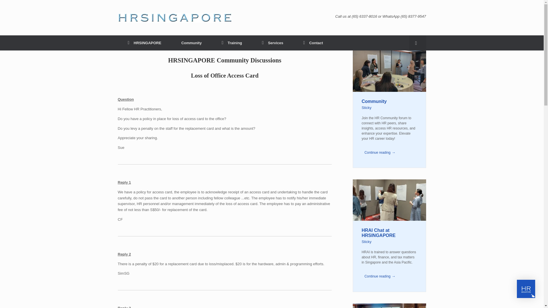 This screenshot has width=548, height=308. Describe the element at coordinates (175, 18) in the screenshot. I see `HRSINGAPORE` at that location.